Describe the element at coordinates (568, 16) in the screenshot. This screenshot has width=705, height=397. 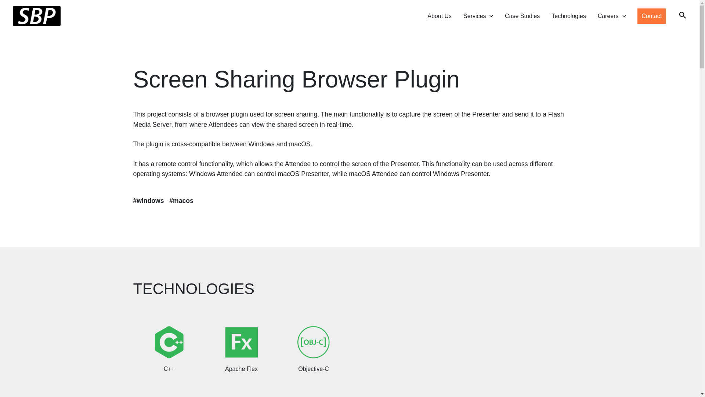
I see `Technologies` at that location.